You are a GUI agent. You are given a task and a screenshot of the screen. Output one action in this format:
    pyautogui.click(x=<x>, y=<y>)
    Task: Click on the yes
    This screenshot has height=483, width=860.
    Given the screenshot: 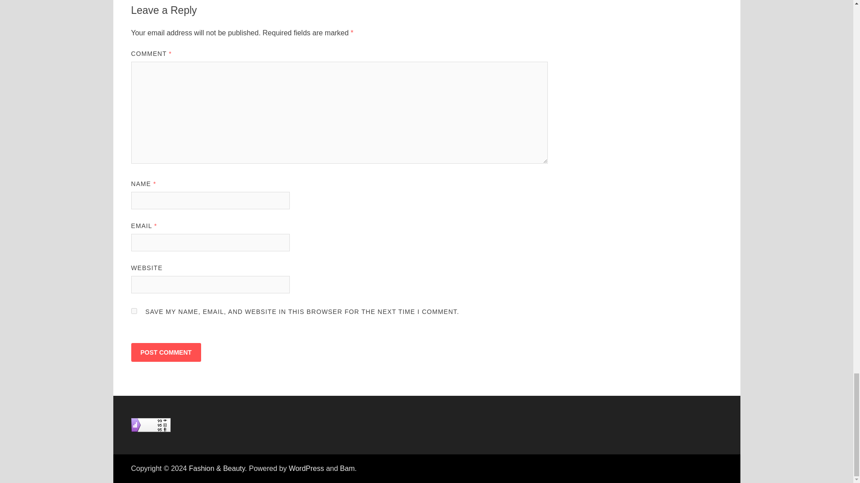 What is the action you would take?
    pyautogui.click(x=133, y=311)
    